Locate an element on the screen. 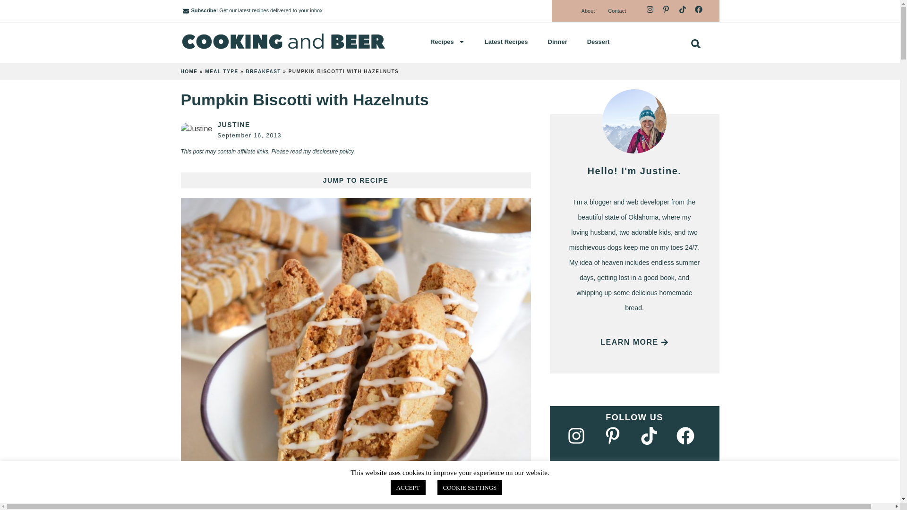  About is located at coordinates (589, 11).